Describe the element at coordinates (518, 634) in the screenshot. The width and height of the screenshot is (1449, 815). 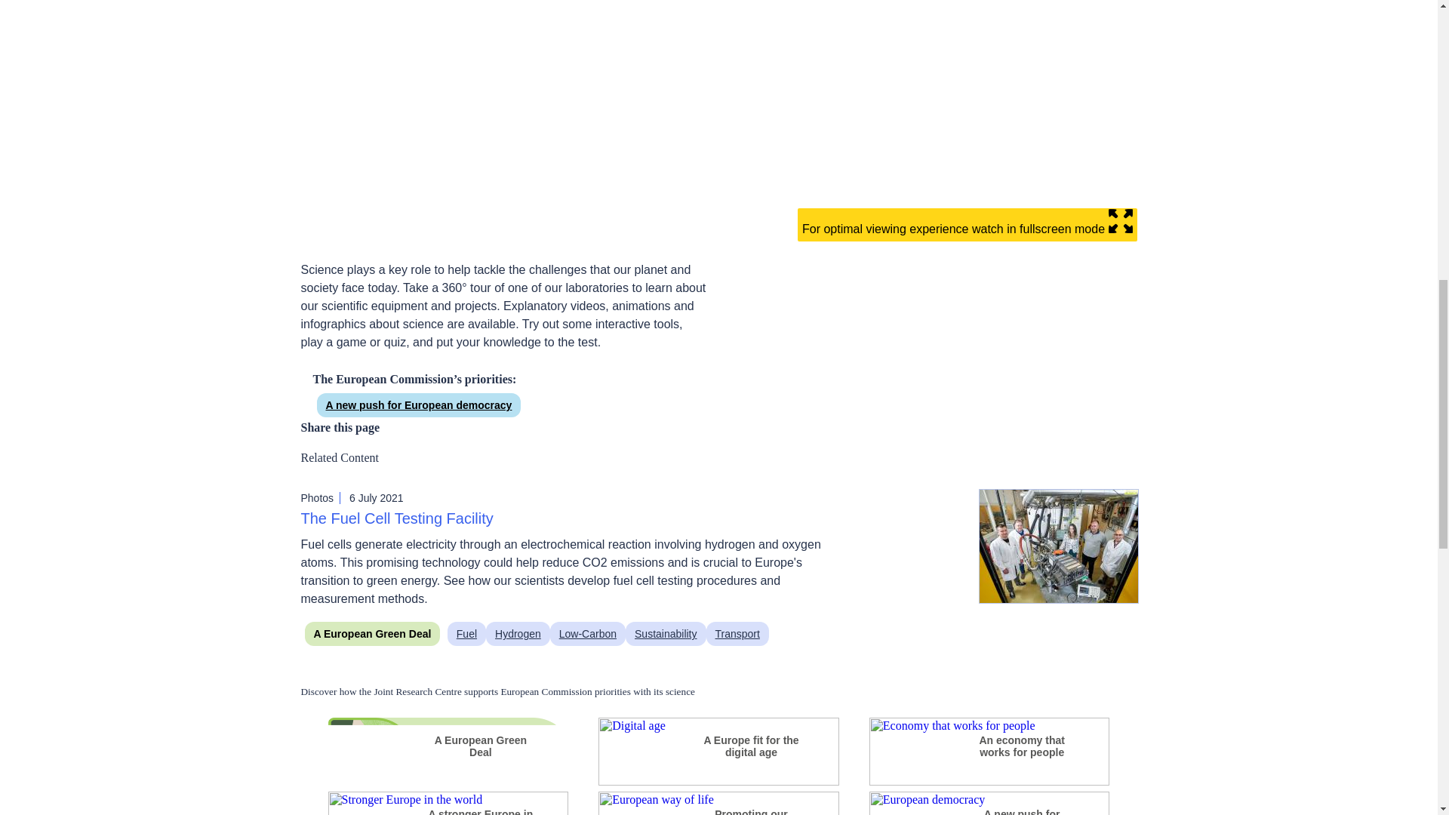
I see `Hydrogen` at that location.